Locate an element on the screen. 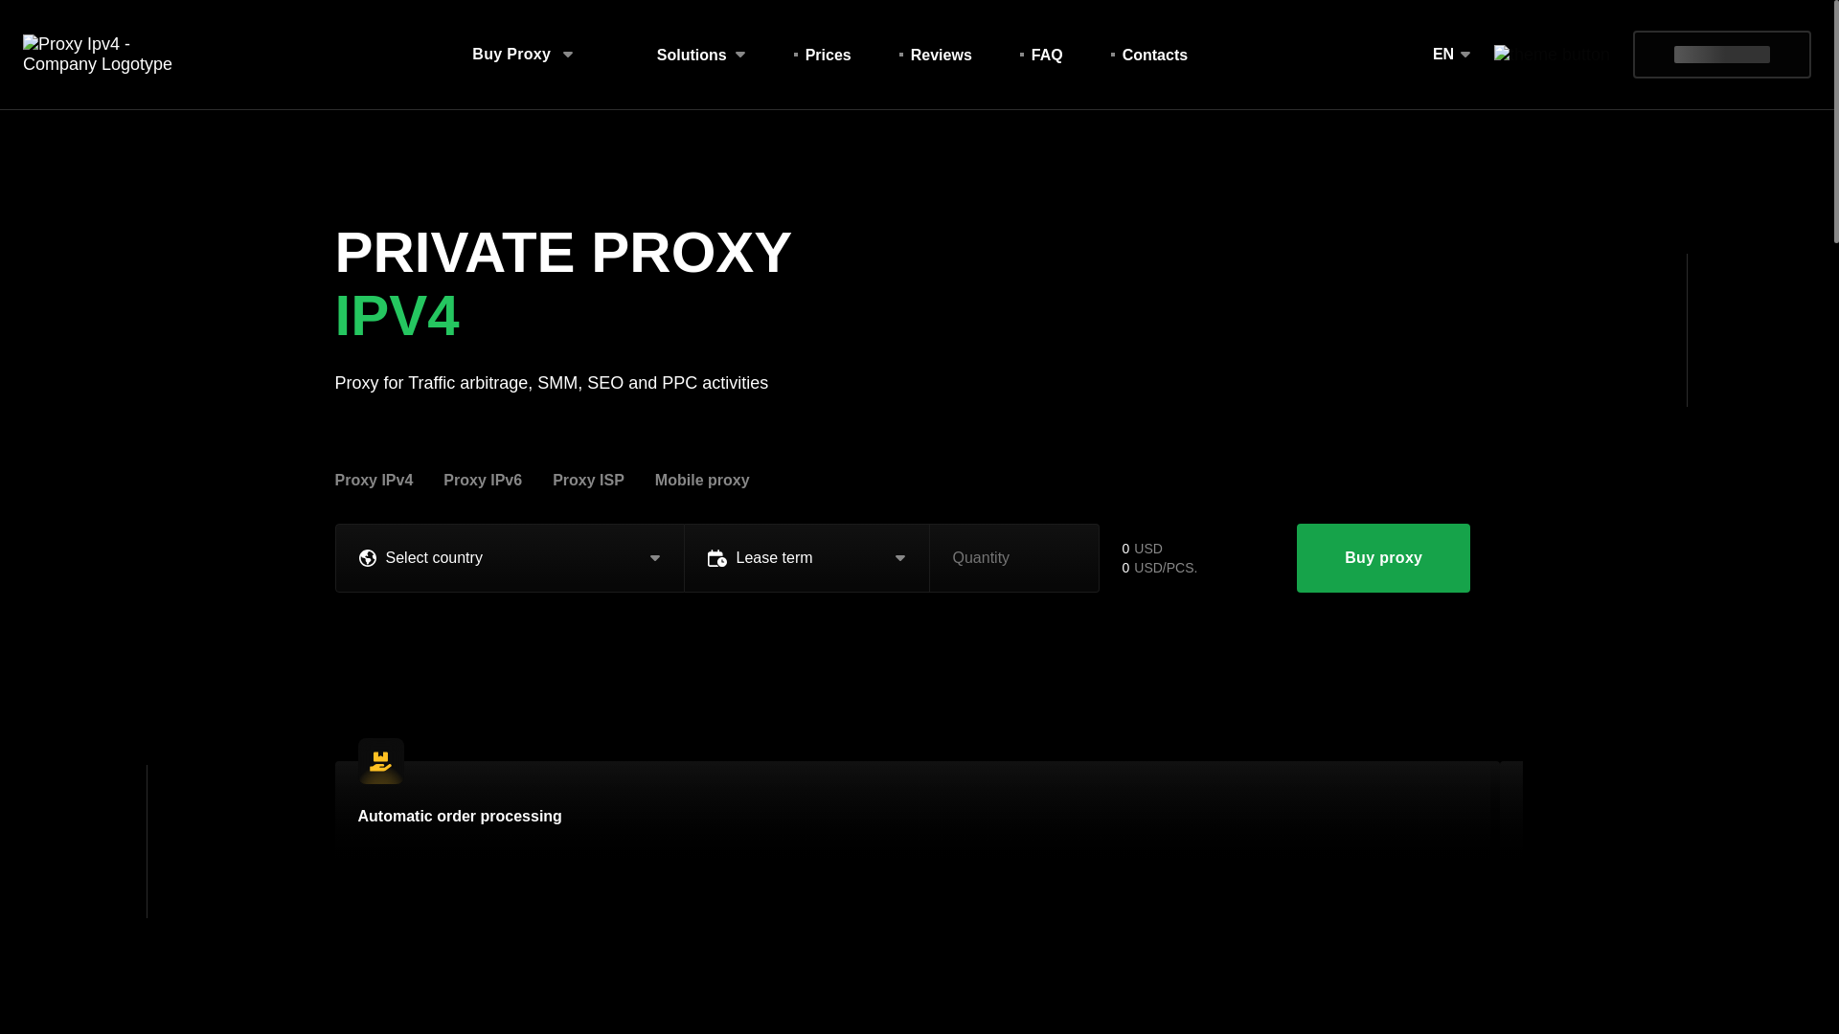  Reviews is located at coordinates (941, 54).